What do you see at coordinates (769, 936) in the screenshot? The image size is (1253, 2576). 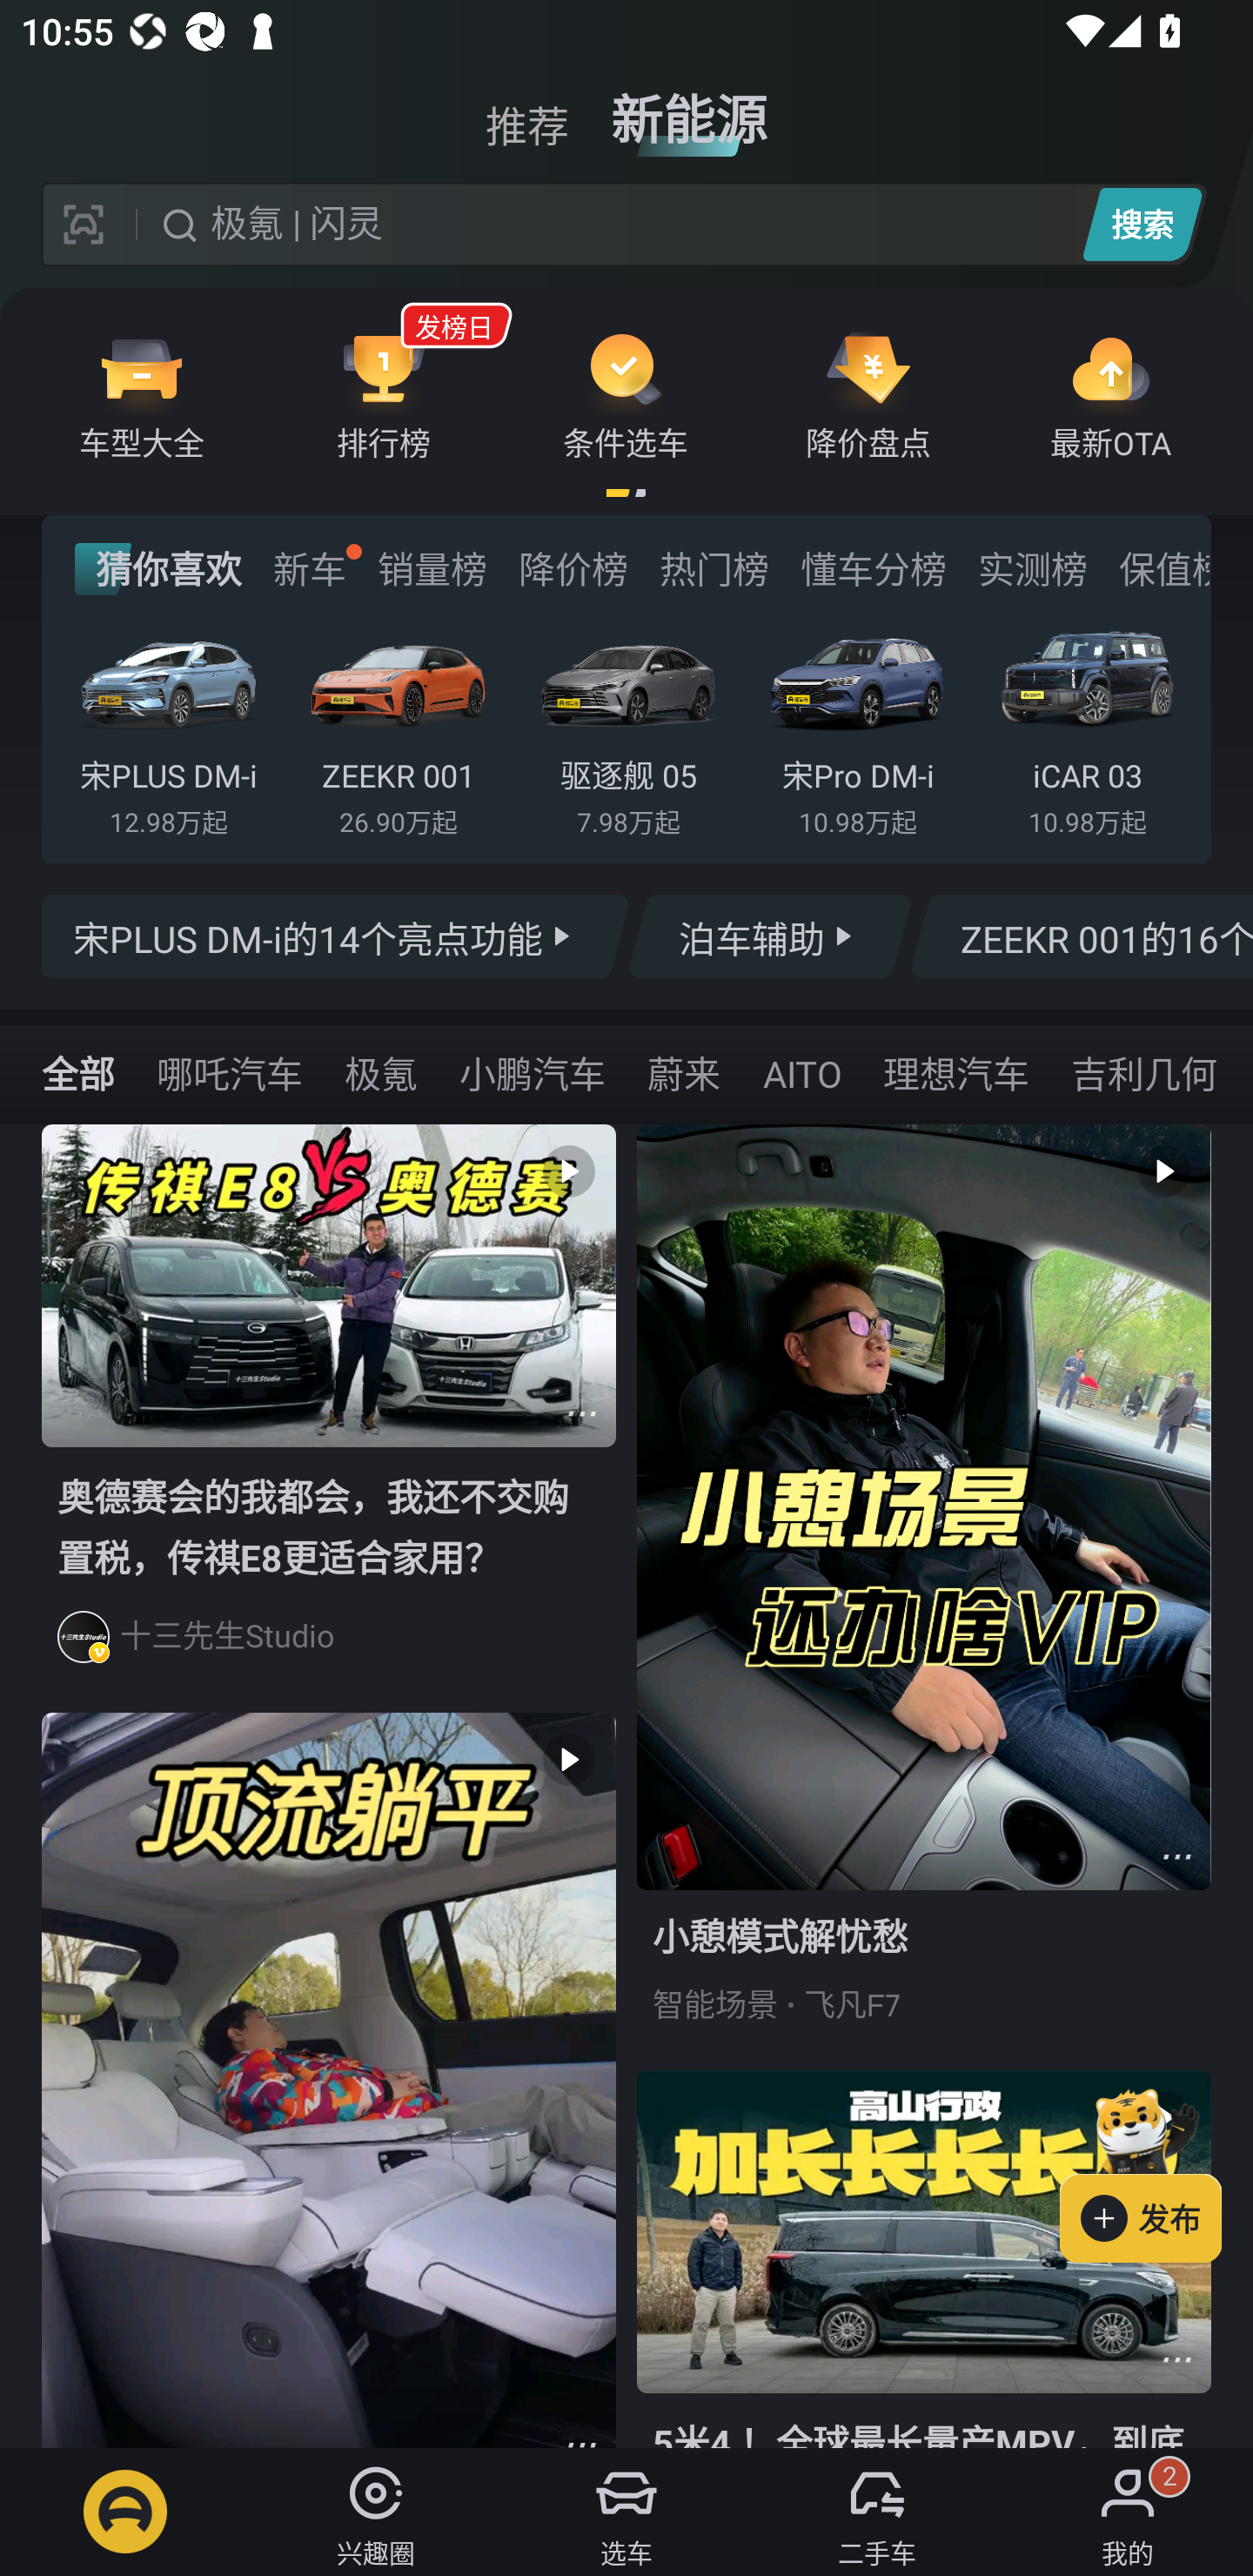 I see `泊车辅助` at bounding box center [769, 936].